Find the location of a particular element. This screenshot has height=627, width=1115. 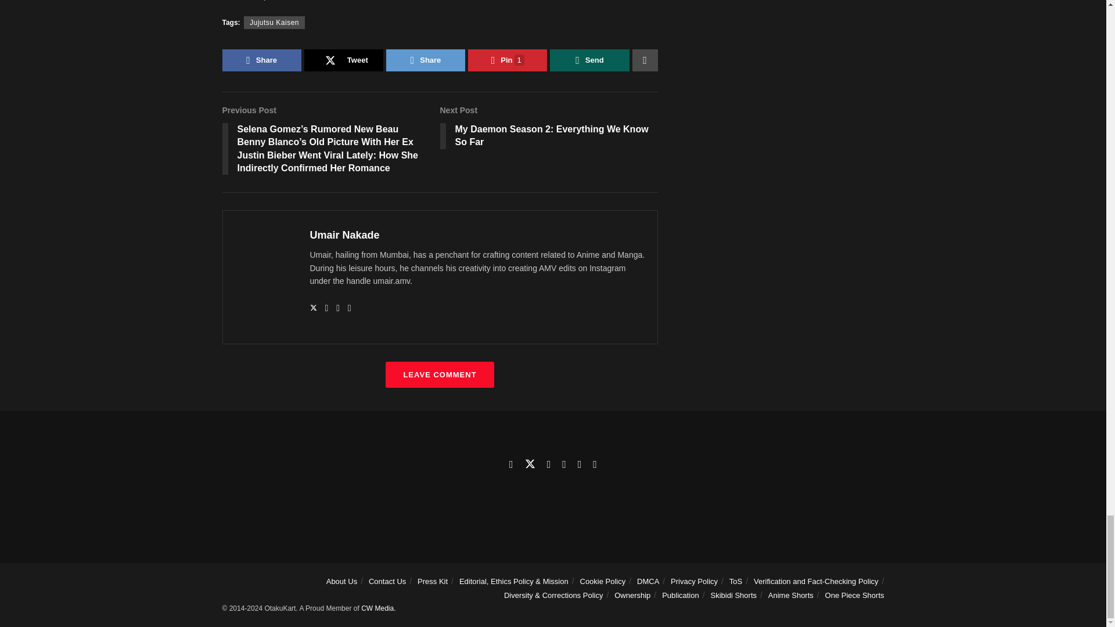

Pin1 is located at coordinates (344, 60).